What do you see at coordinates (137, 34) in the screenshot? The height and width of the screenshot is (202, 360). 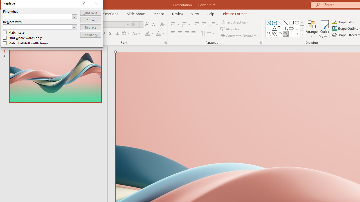 I see `Change Case` at bounding box center [137, 34].